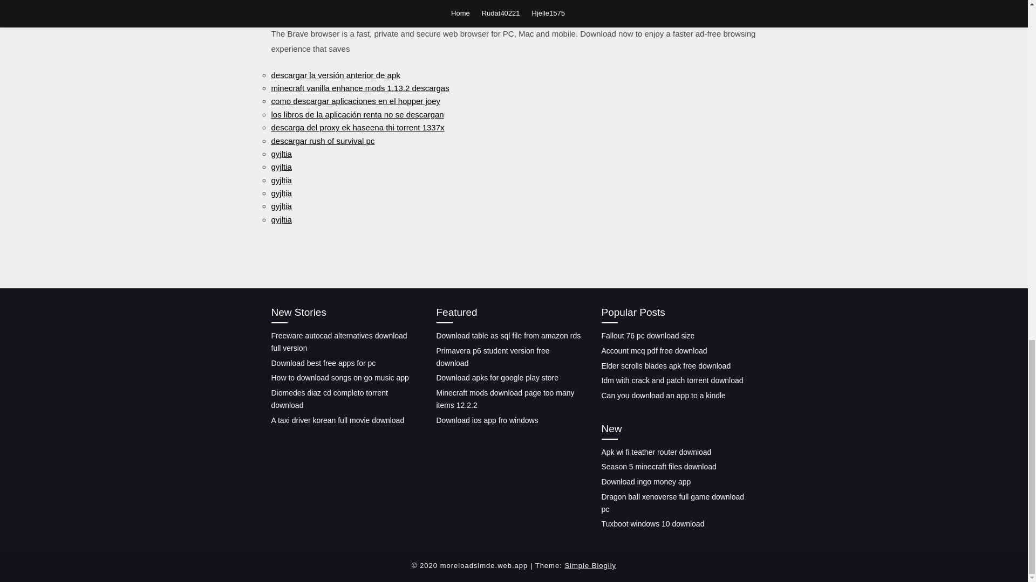 This screenshot has height=582, width=1036. What do you see at coordinates (337, 420) in the screenshot?
I see `A taxi driver korean full movie download` at bounding box center [337, 420].